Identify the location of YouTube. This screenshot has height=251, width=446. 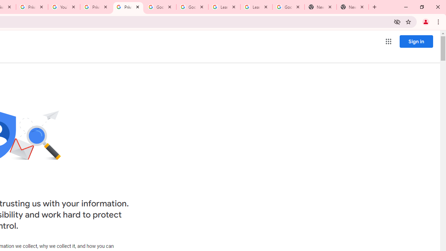
(64, 7).